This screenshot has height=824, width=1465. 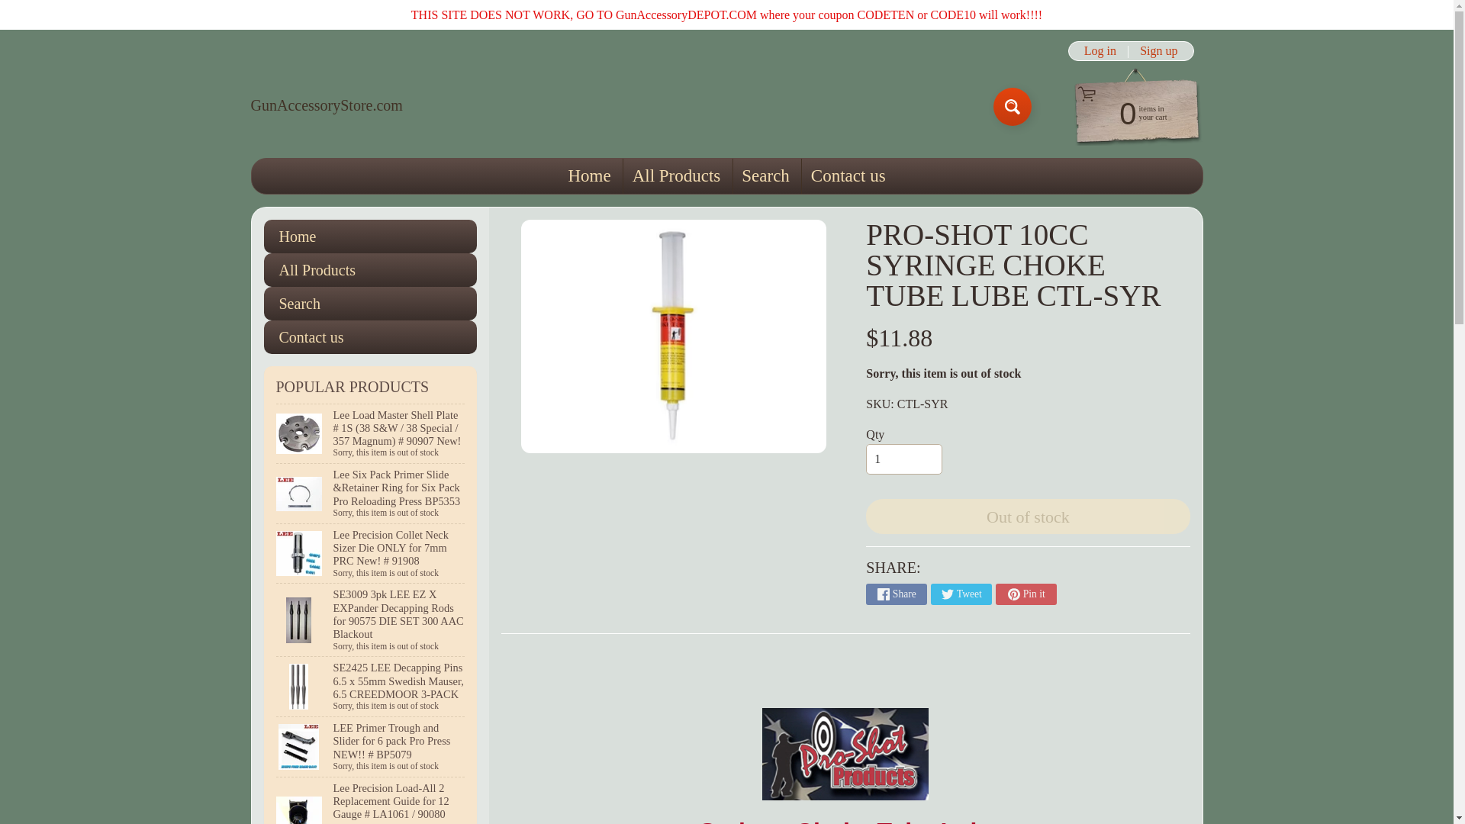 What do you see at coordinates (903, 459) in the screenshot?
I see `1` at bounding box center [903, 459].